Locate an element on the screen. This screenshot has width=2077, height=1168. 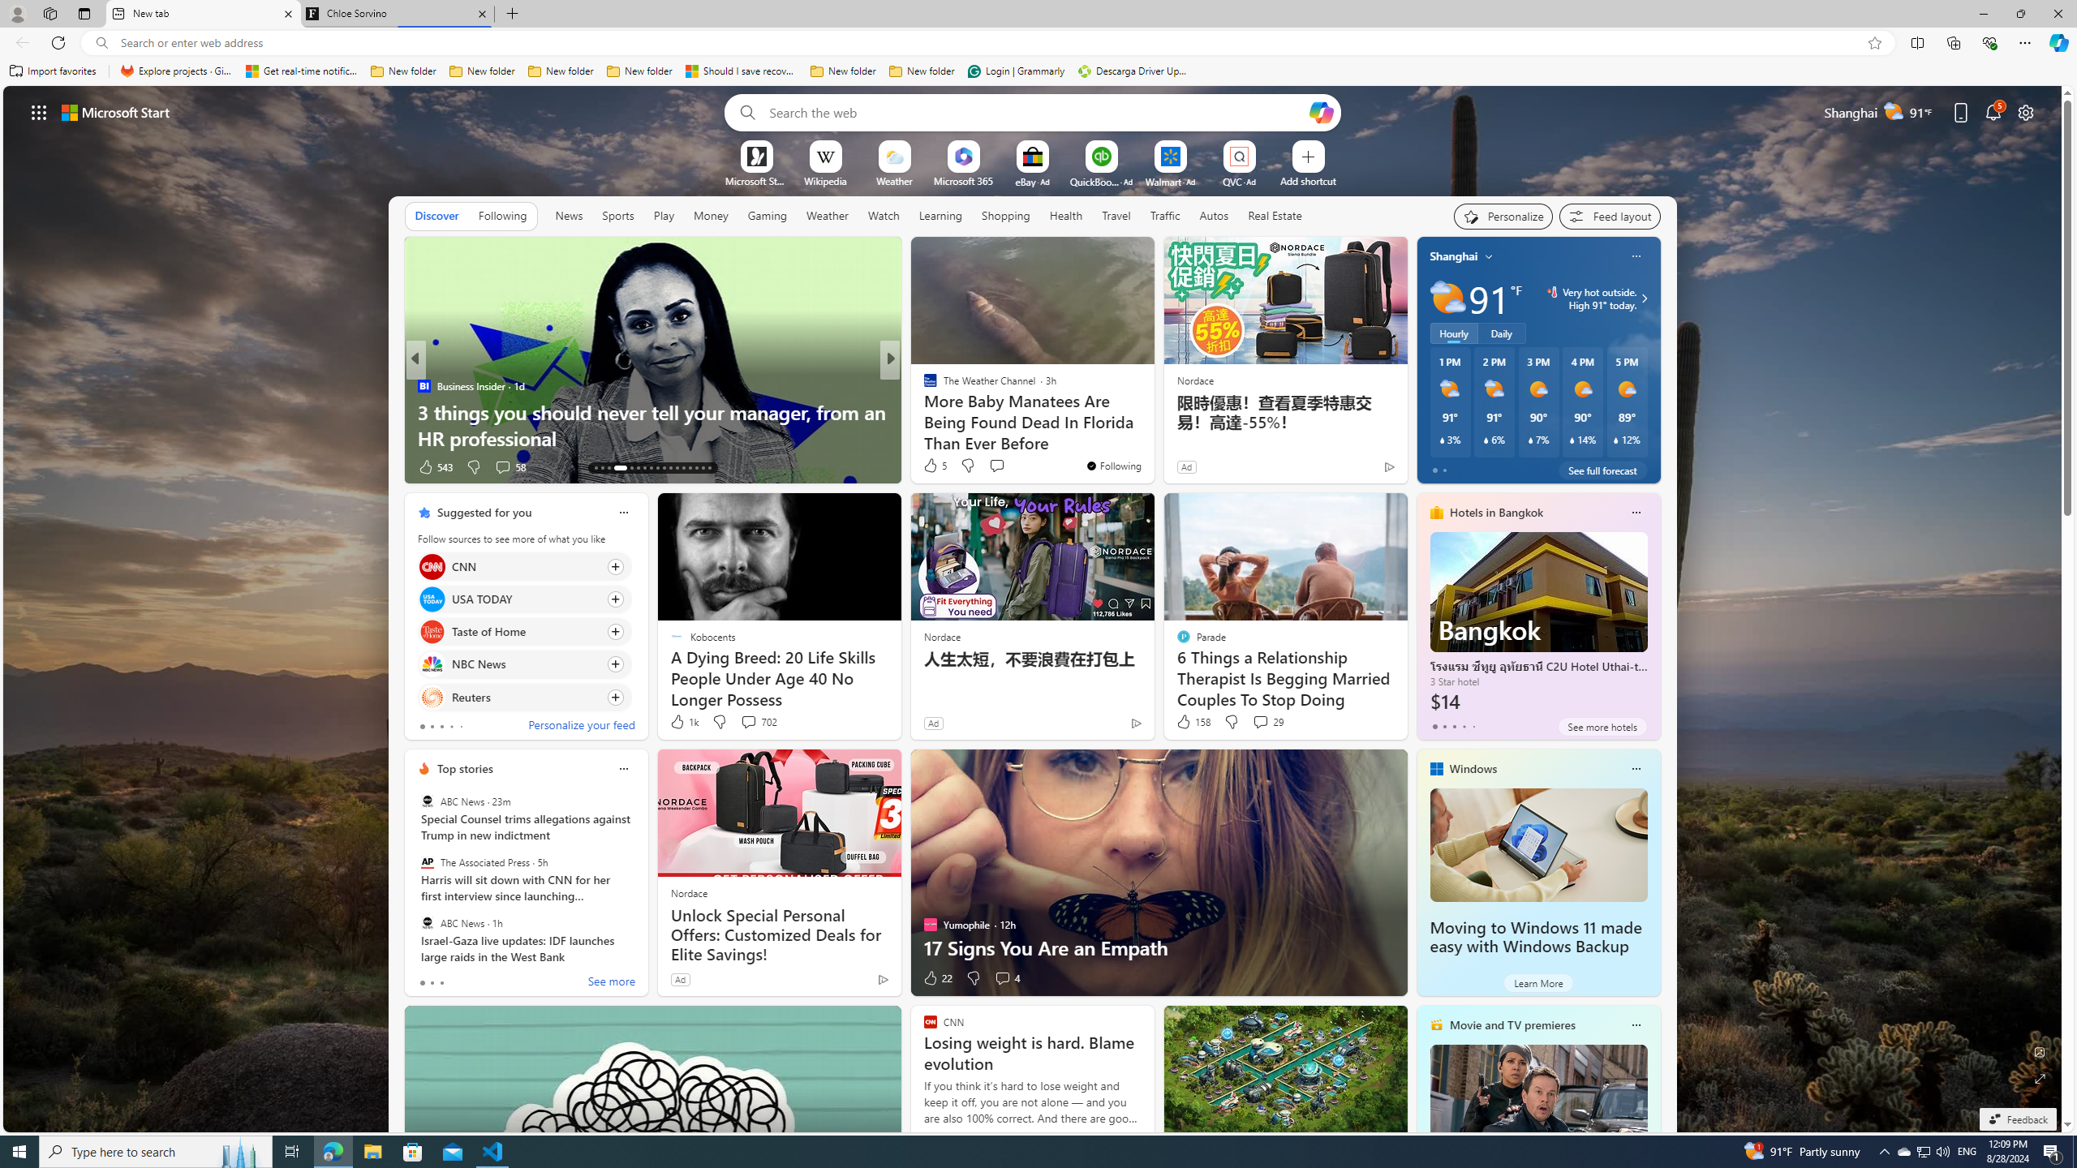
13 Things You Should Never Tolerate in Your Life is located at coordinates (1151, 438).